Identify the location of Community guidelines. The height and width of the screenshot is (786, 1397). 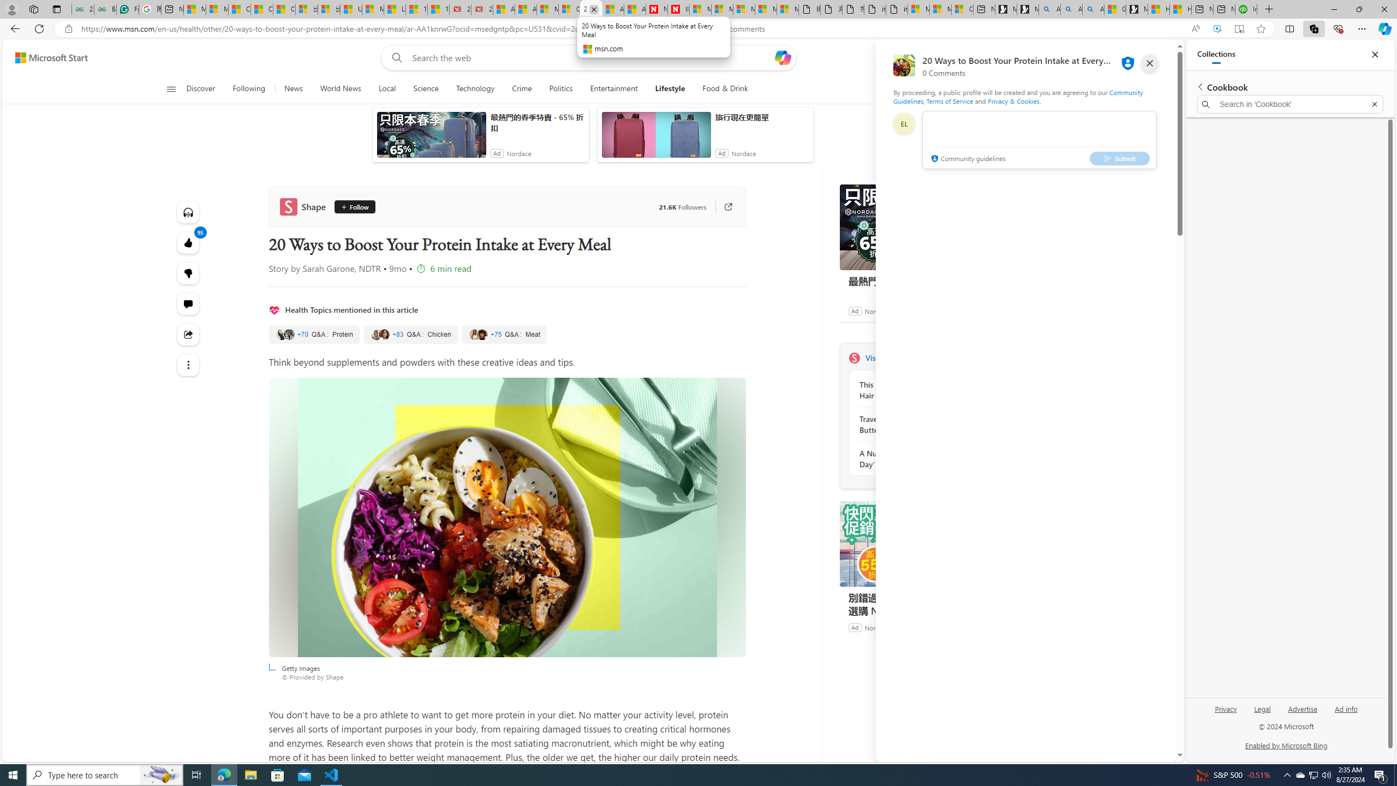
(967, 159).